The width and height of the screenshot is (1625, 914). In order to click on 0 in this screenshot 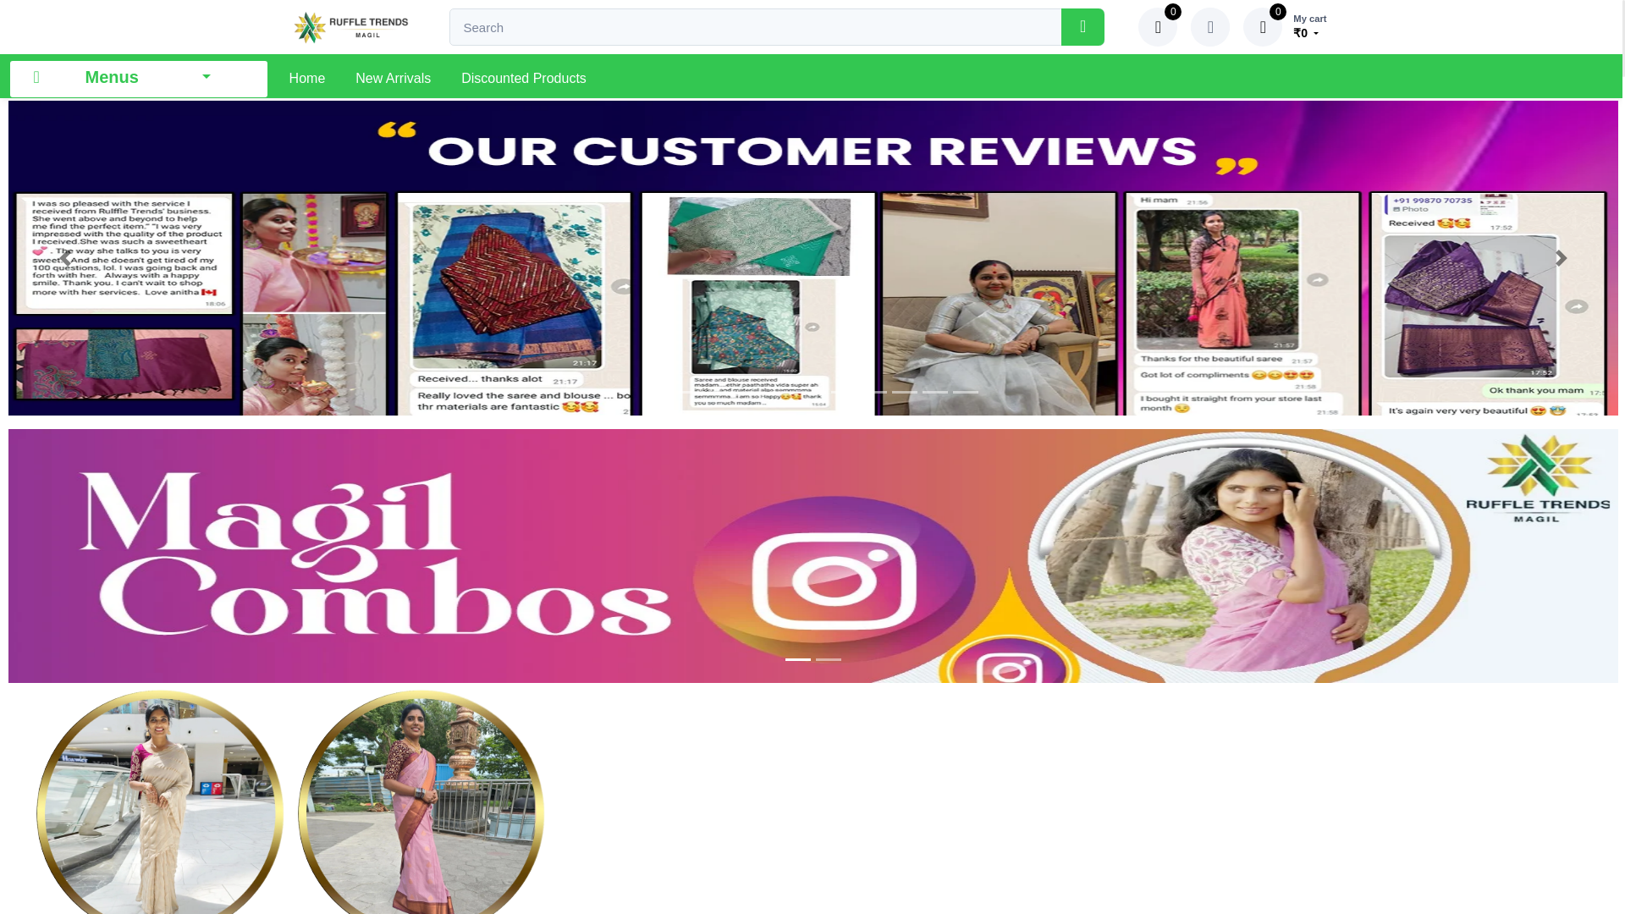, I will do `click(1262, 27)`.